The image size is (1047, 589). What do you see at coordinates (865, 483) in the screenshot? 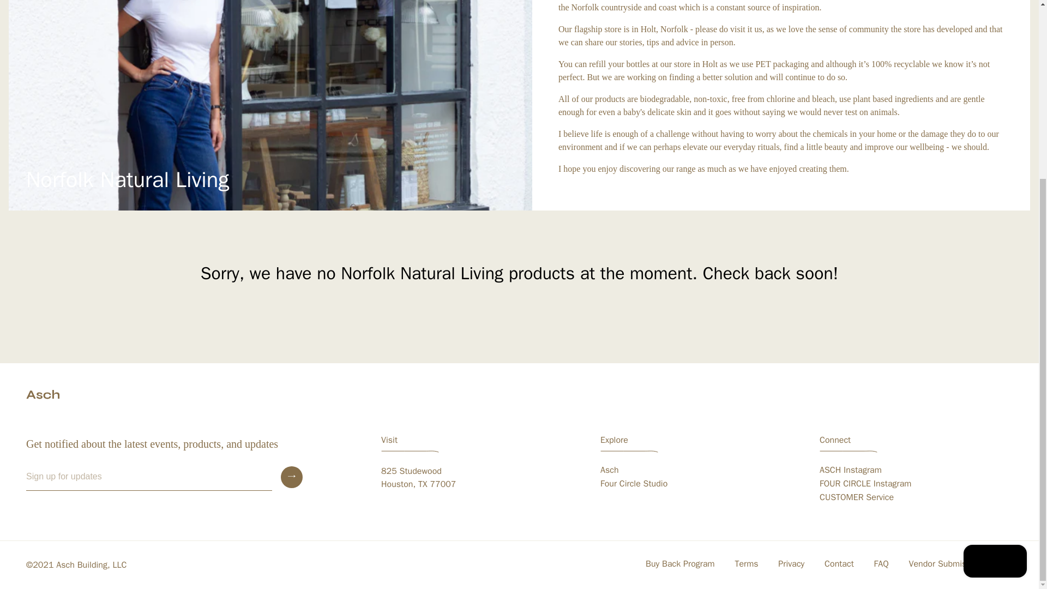
I see `Shopify online store chat` at bounding box center [865, 483].